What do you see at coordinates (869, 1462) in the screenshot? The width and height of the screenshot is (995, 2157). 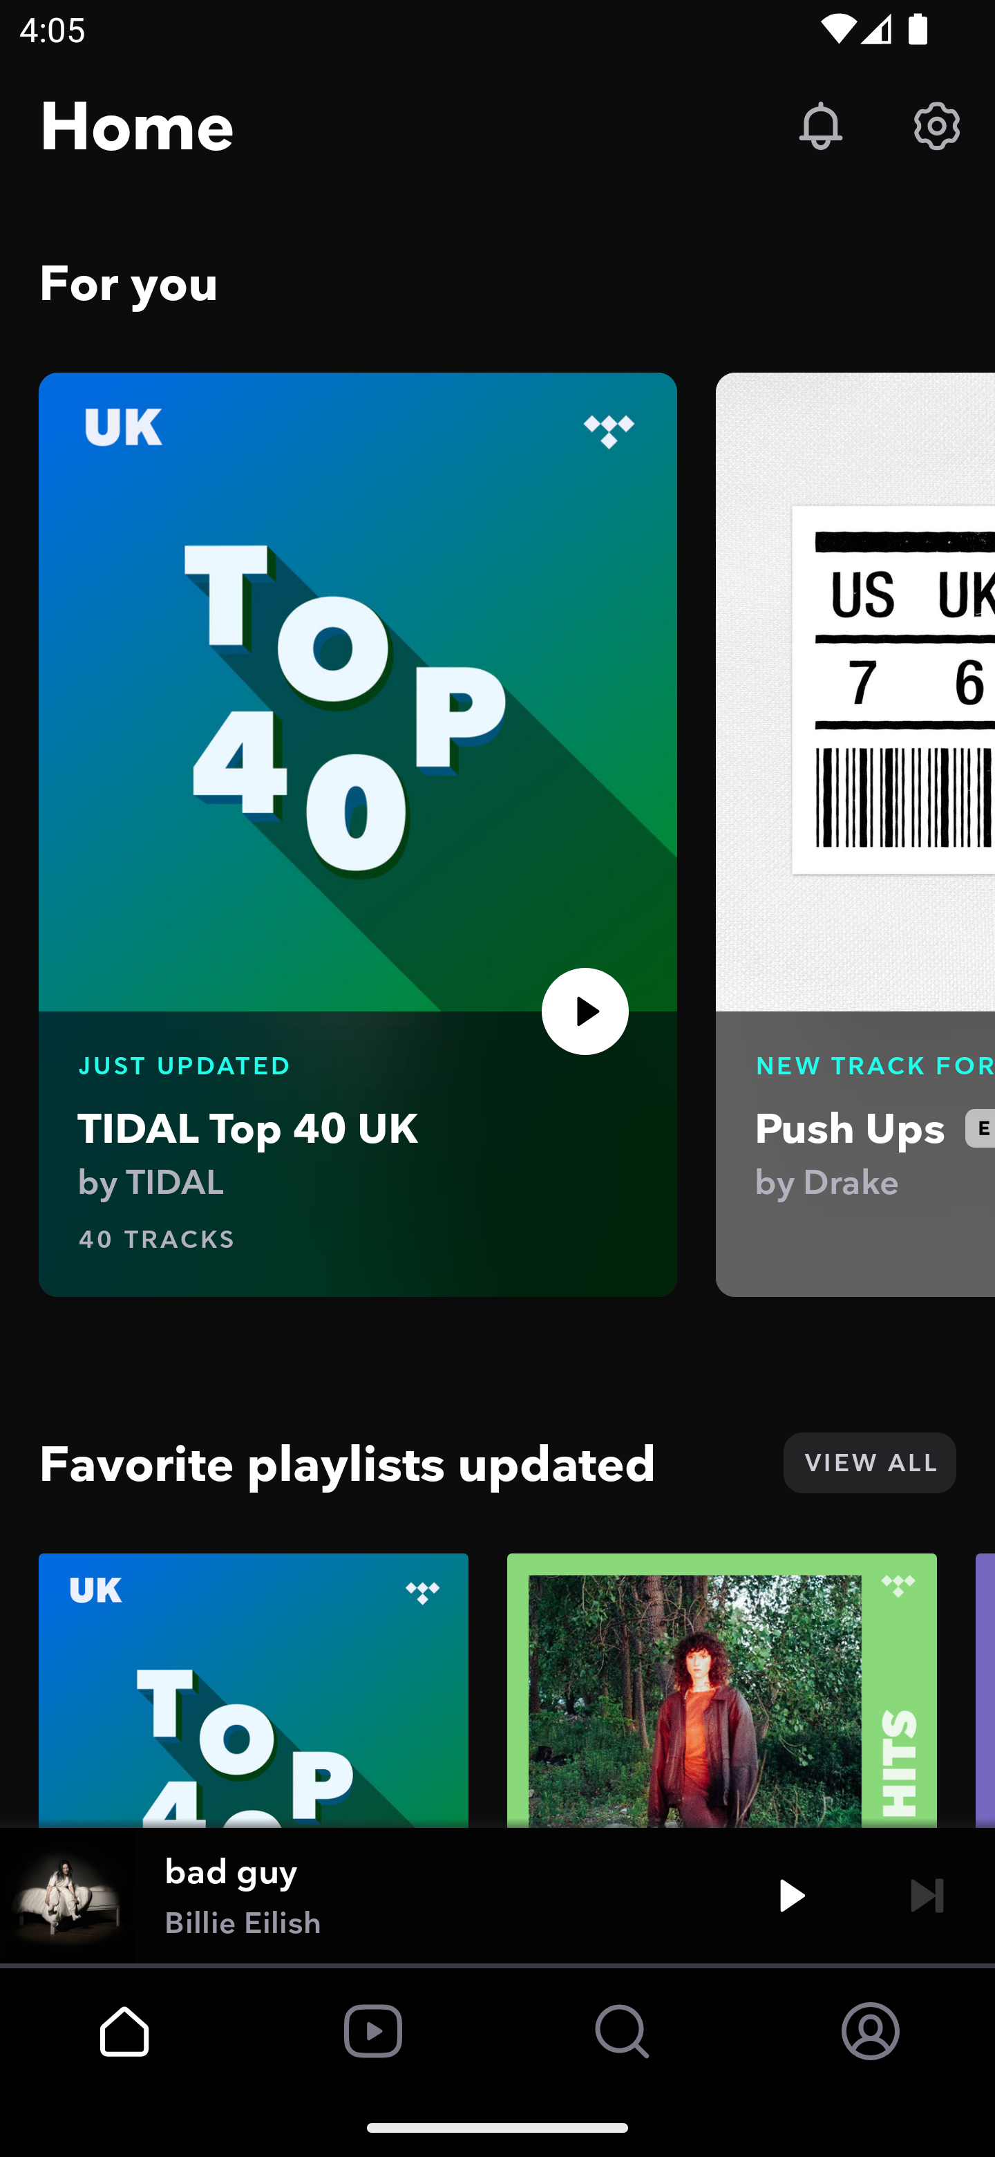 I see `VIEW ALL` at bounding box center [869, 1462].